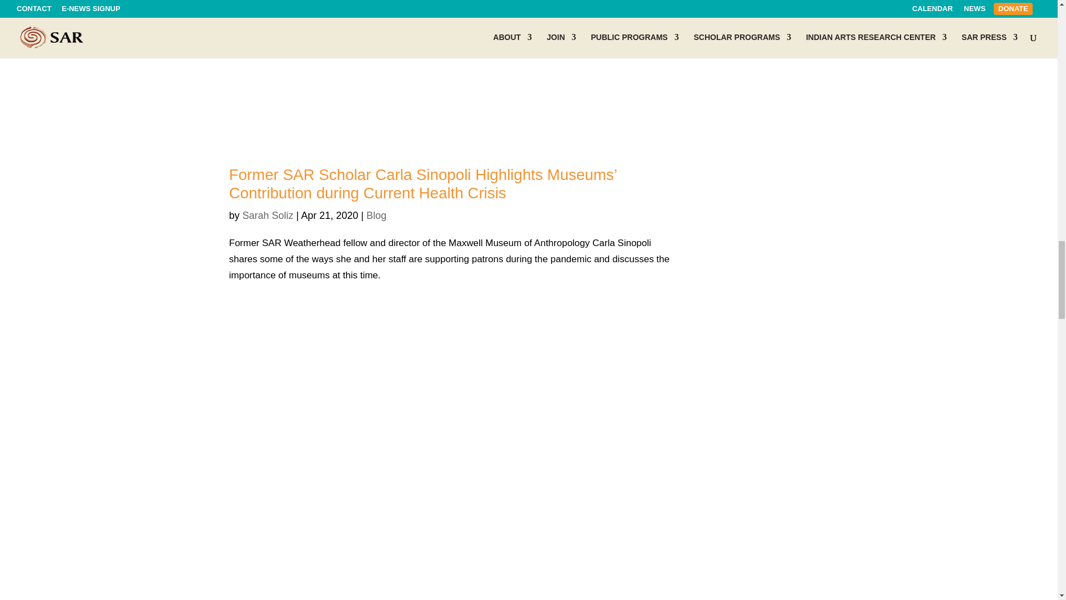 The image size is (1066, 600). What do you see at coordinates (268, 216) in the screenshot?
I see `Posts by Sarah Soliz` at bounding box center [268, 216].